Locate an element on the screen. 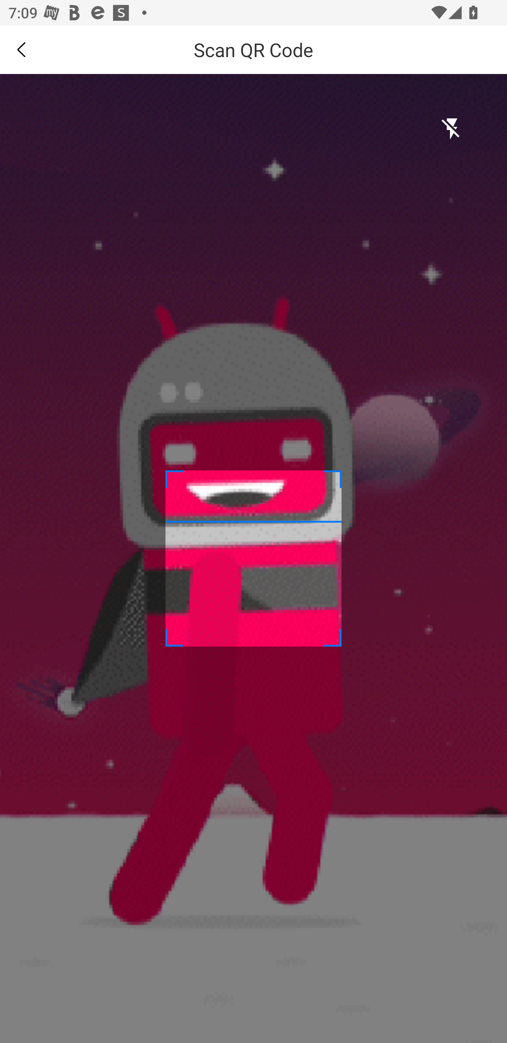 The height and width of the screenshot is (1043, 507). Back is located at coordinates (21, 49).